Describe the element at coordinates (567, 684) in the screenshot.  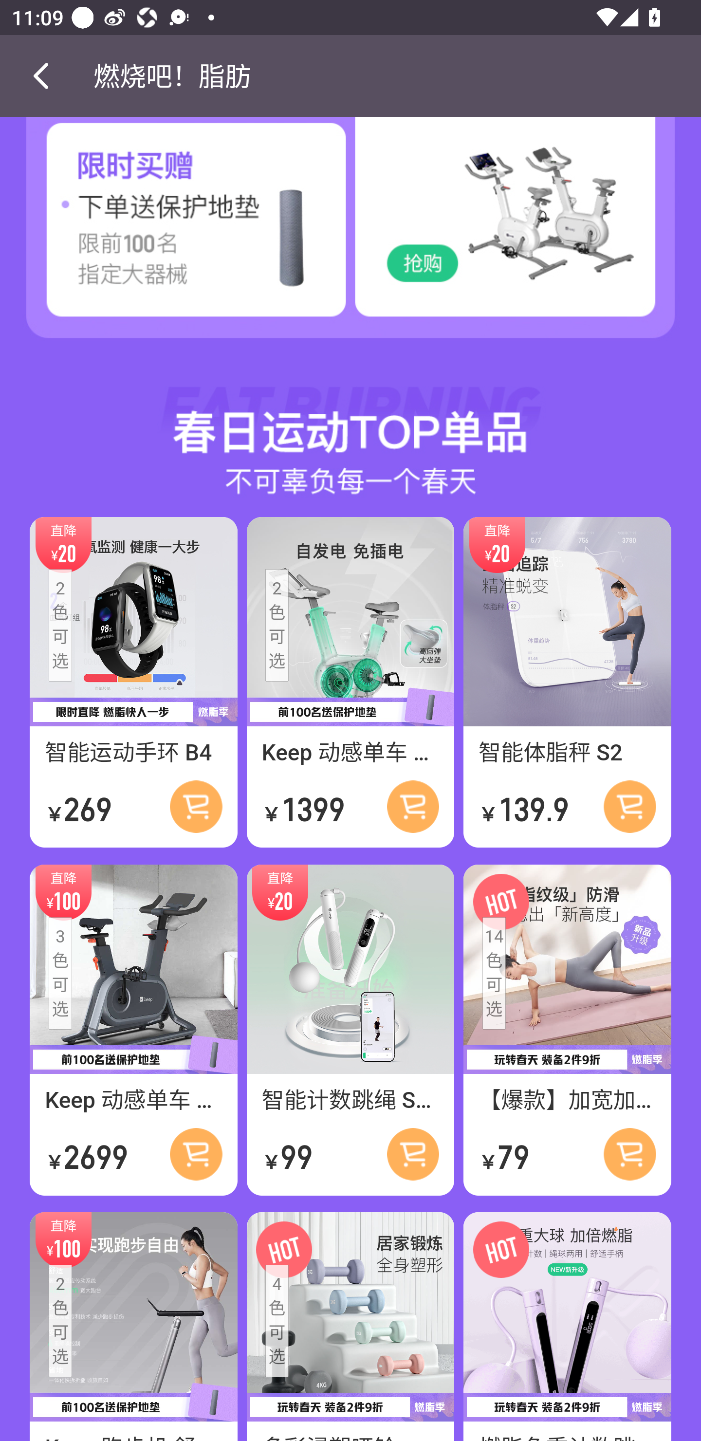
I see `直降 ¥20 智能体脂秤 S2 ￥139.9` at that location.